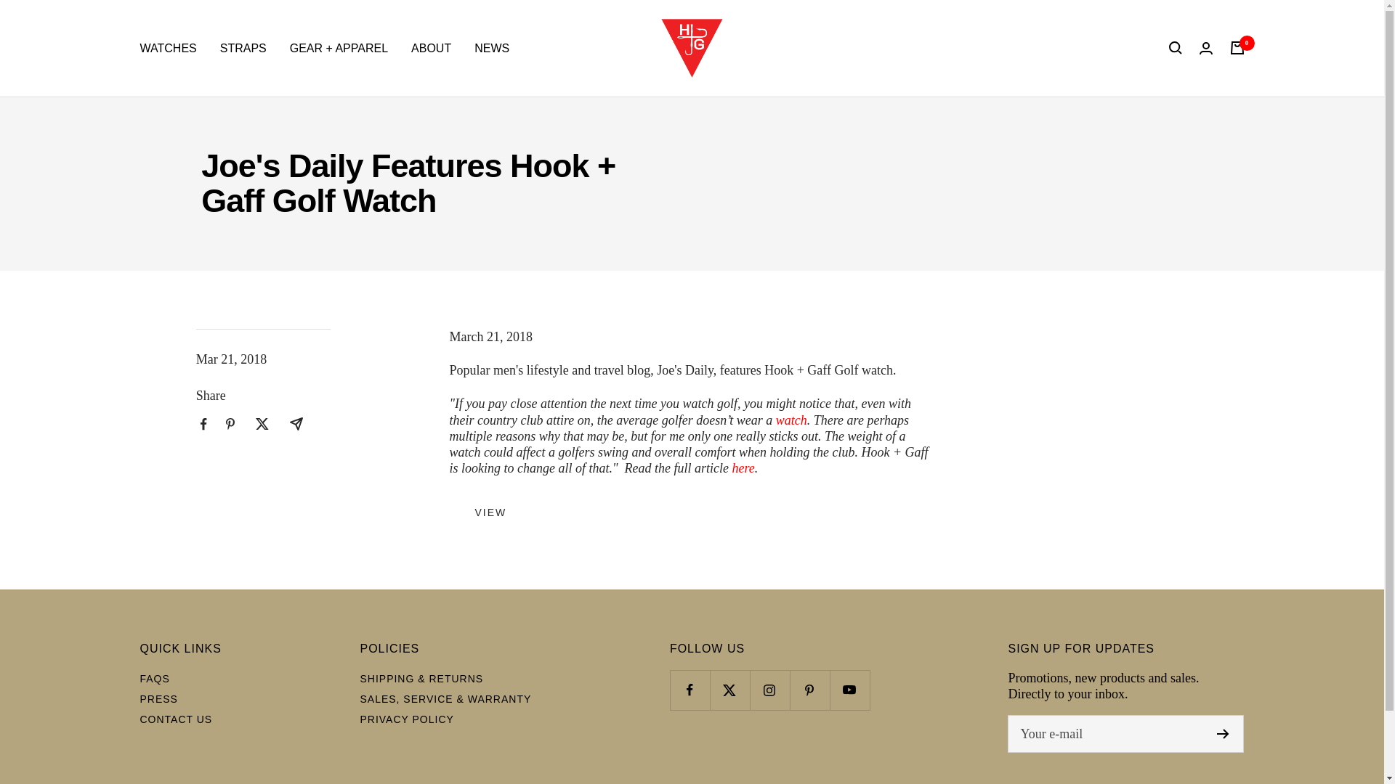  Describe the element at coordinates (1222, 734) in the screenshot. I see `Register` at that location.